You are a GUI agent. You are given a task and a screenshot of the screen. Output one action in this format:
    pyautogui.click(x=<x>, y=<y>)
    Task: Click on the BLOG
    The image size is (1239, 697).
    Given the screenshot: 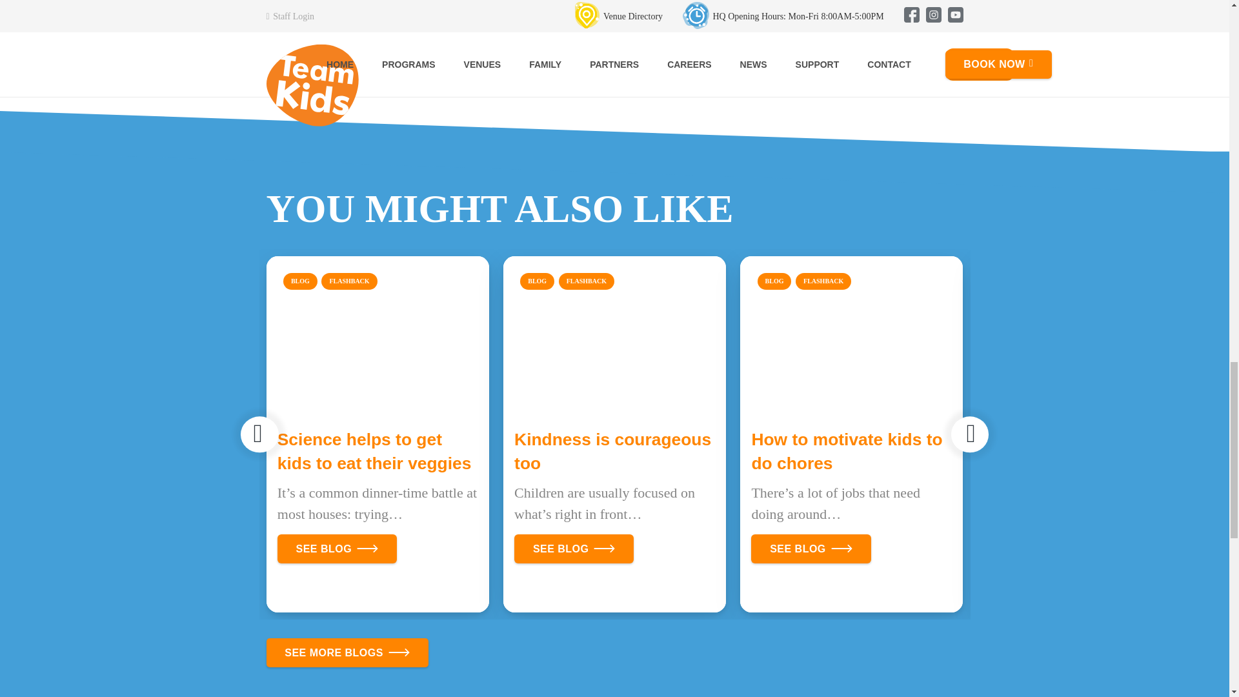 What is the action you would take?
    pyautogui.click(x=300, y=281)
    